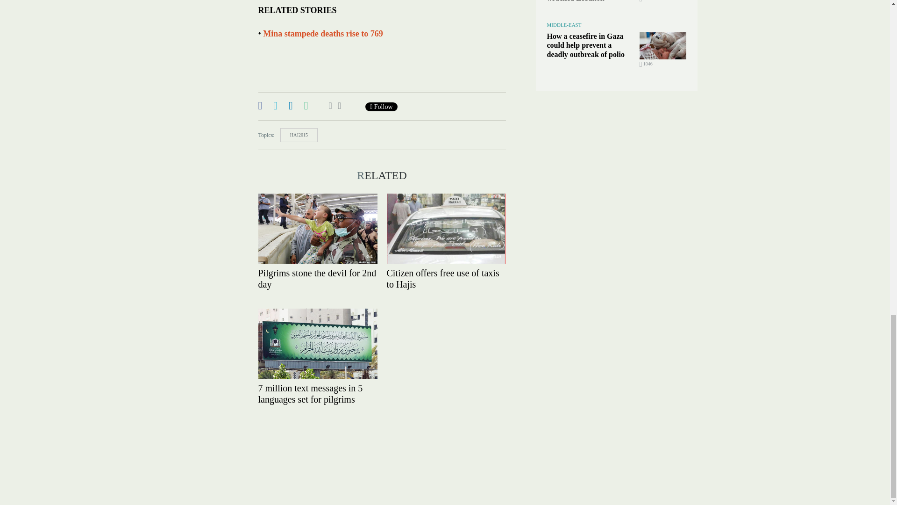  What do you see at coordinates (317, 343) in the screenshot?
I see `7 million text messages in 5 languages set for pilgrims` at bounding box center [317, 343].